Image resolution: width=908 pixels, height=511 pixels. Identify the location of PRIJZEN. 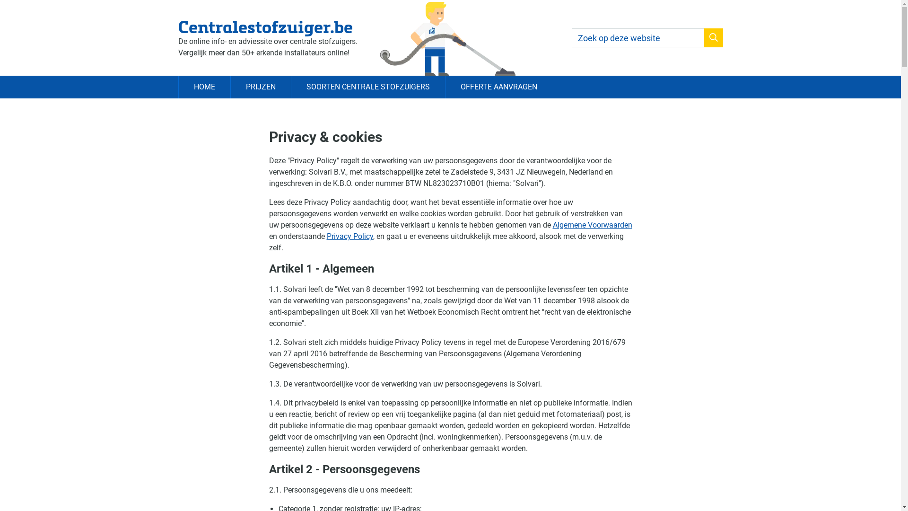
(260, 87).